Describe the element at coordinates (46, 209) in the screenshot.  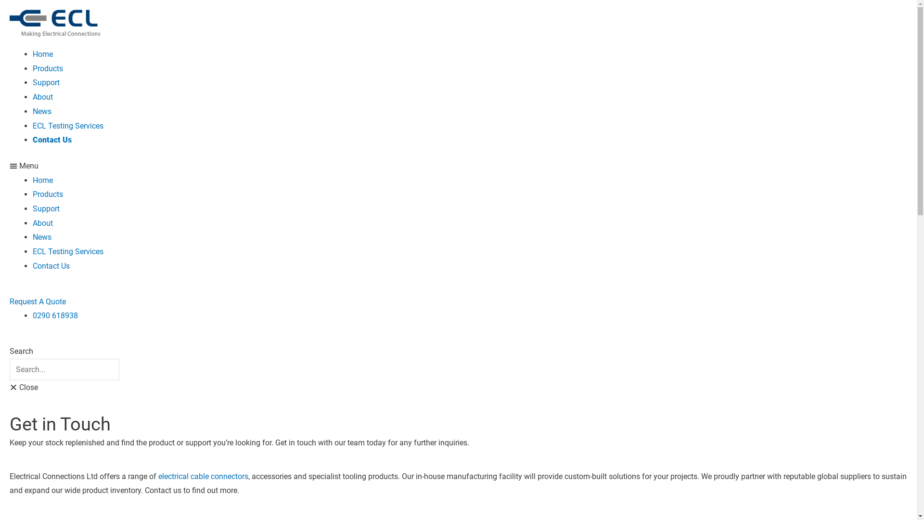
I see `Support` at that location.